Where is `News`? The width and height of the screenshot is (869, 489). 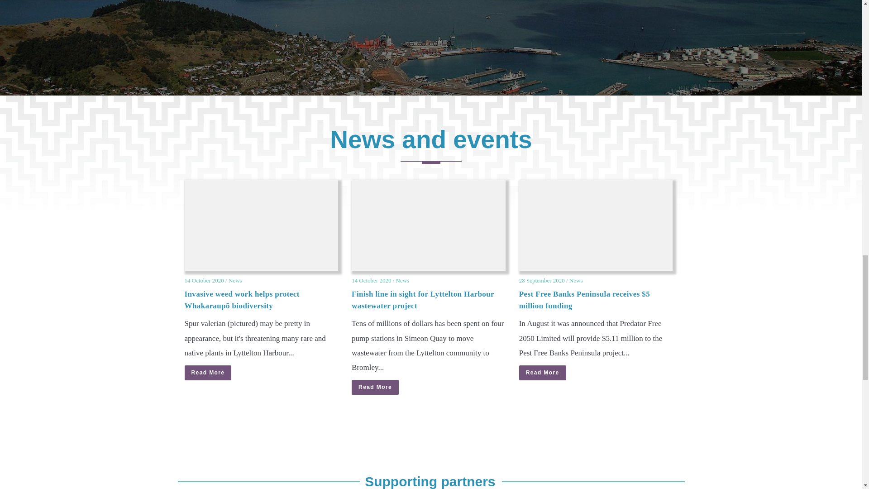
News is located at coordinates (403, 281).